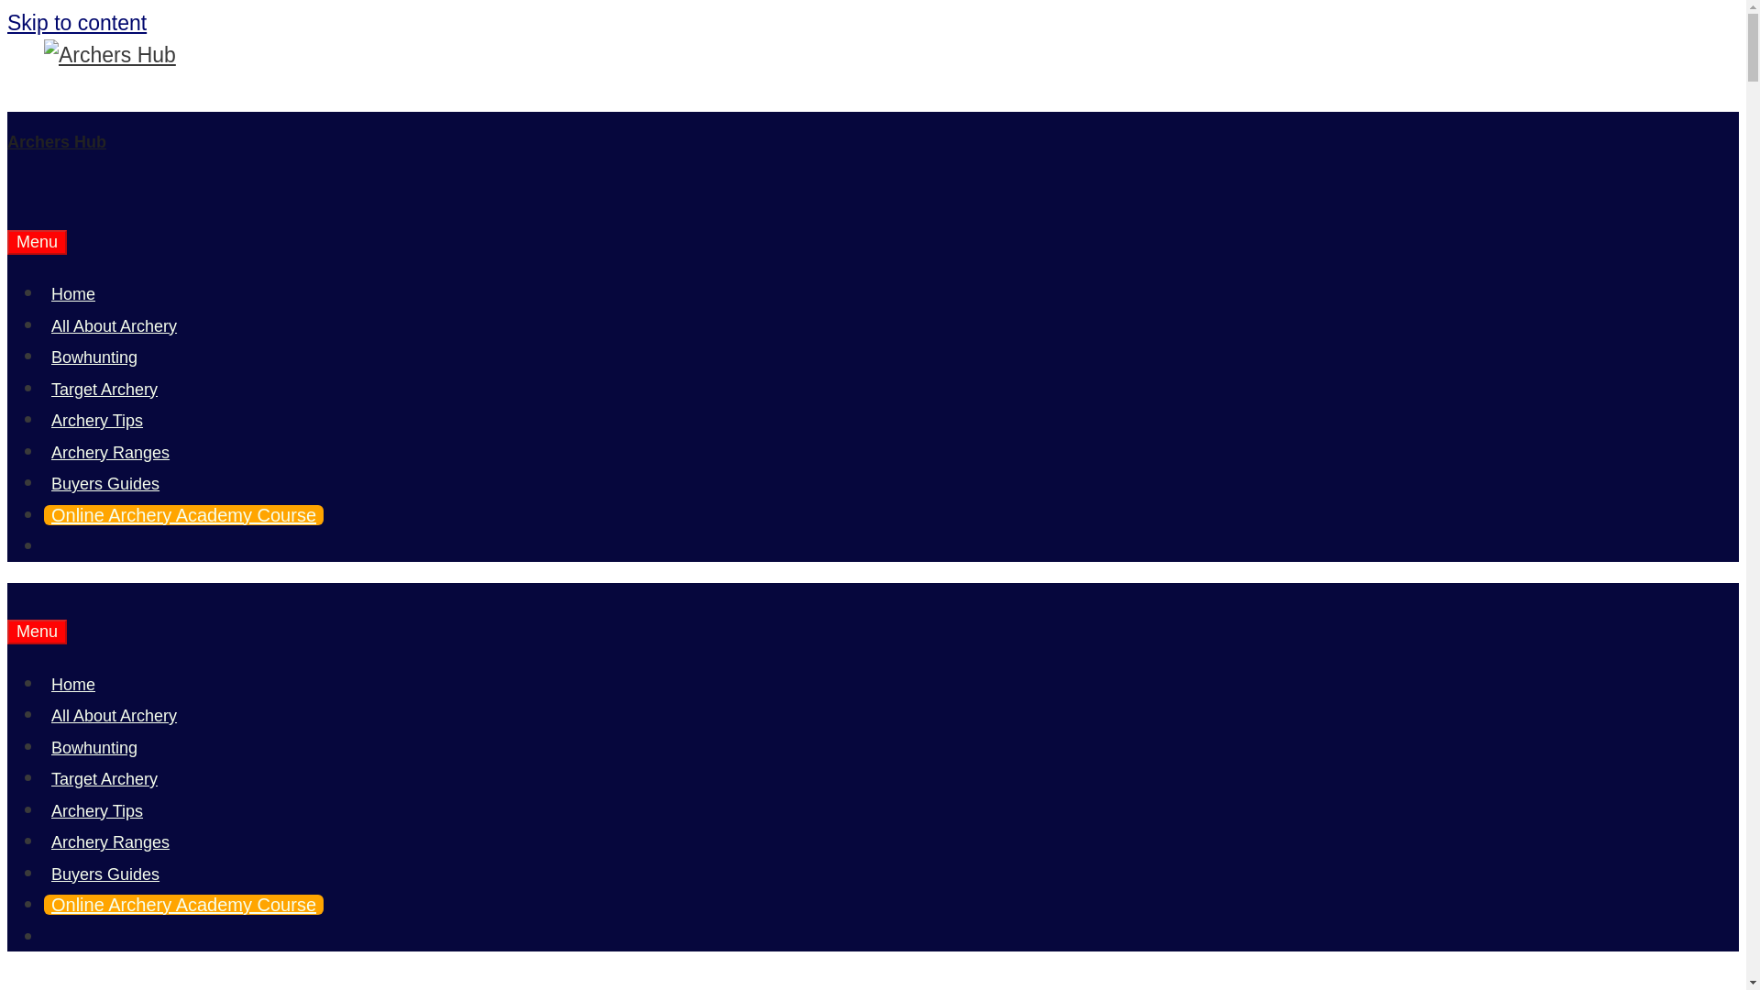 This screenshot has width=1760, height=990. I want to click on All About Archery, so click(114, 326).